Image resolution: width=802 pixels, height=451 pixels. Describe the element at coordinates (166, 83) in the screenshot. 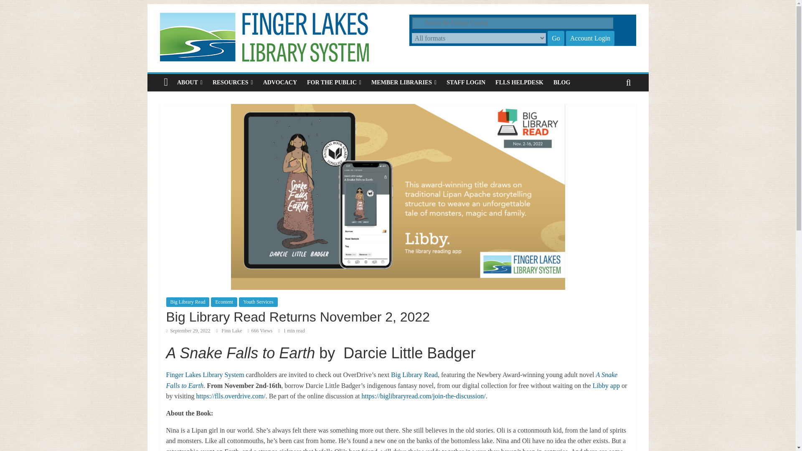

I see `Finger Lakes Library System` at that location.